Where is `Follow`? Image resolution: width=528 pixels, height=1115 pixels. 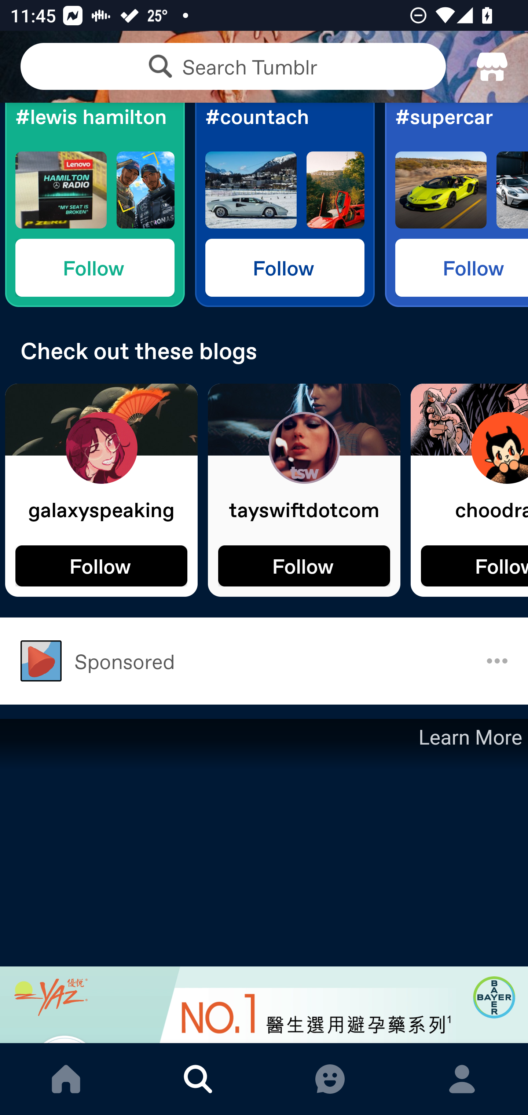 Follow is located at coordinates (95, 267).